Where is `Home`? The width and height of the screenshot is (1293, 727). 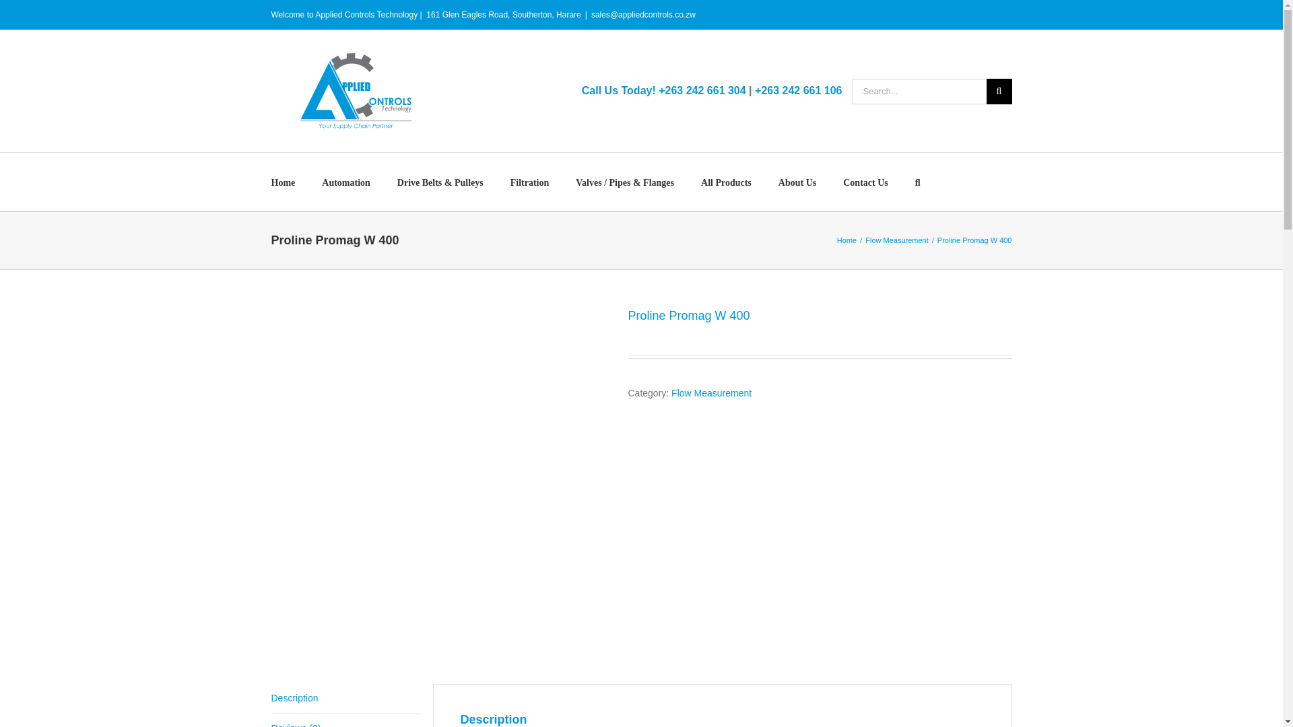 Home is located at coordinates (846, 240).